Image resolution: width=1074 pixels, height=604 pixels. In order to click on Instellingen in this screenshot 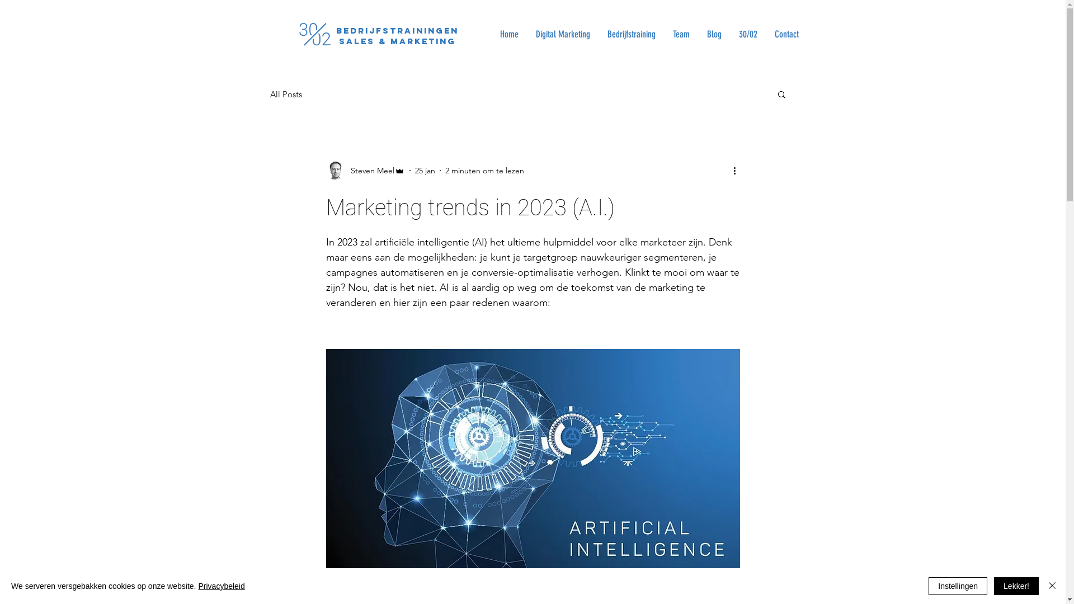, I will do `click(958, 586)`.